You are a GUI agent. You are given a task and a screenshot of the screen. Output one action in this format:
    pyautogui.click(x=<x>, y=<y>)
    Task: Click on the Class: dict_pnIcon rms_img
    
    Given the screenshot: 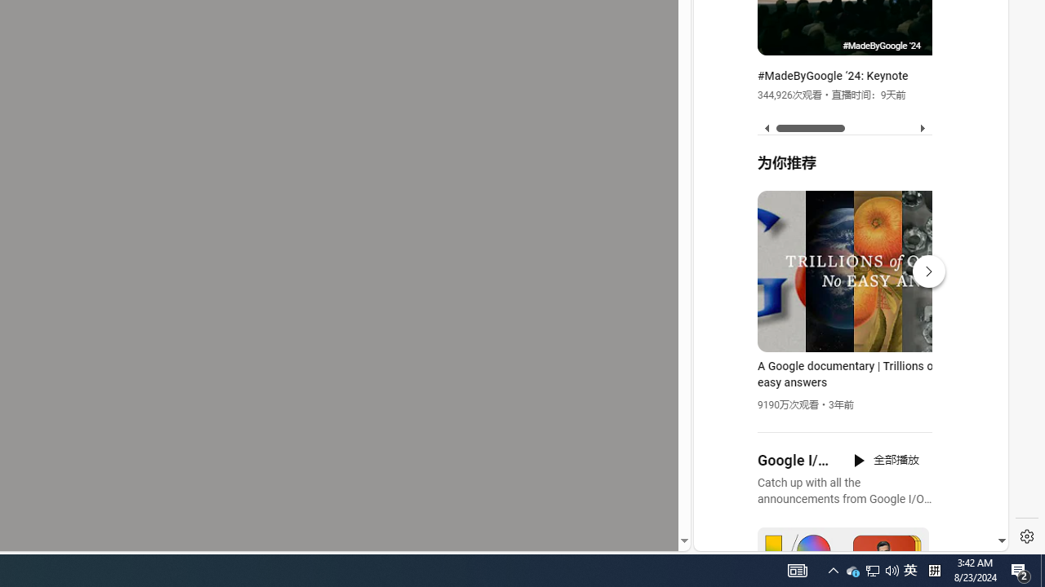 What is the action you would take?
    pyautogui.click(x=839, y=538)
    